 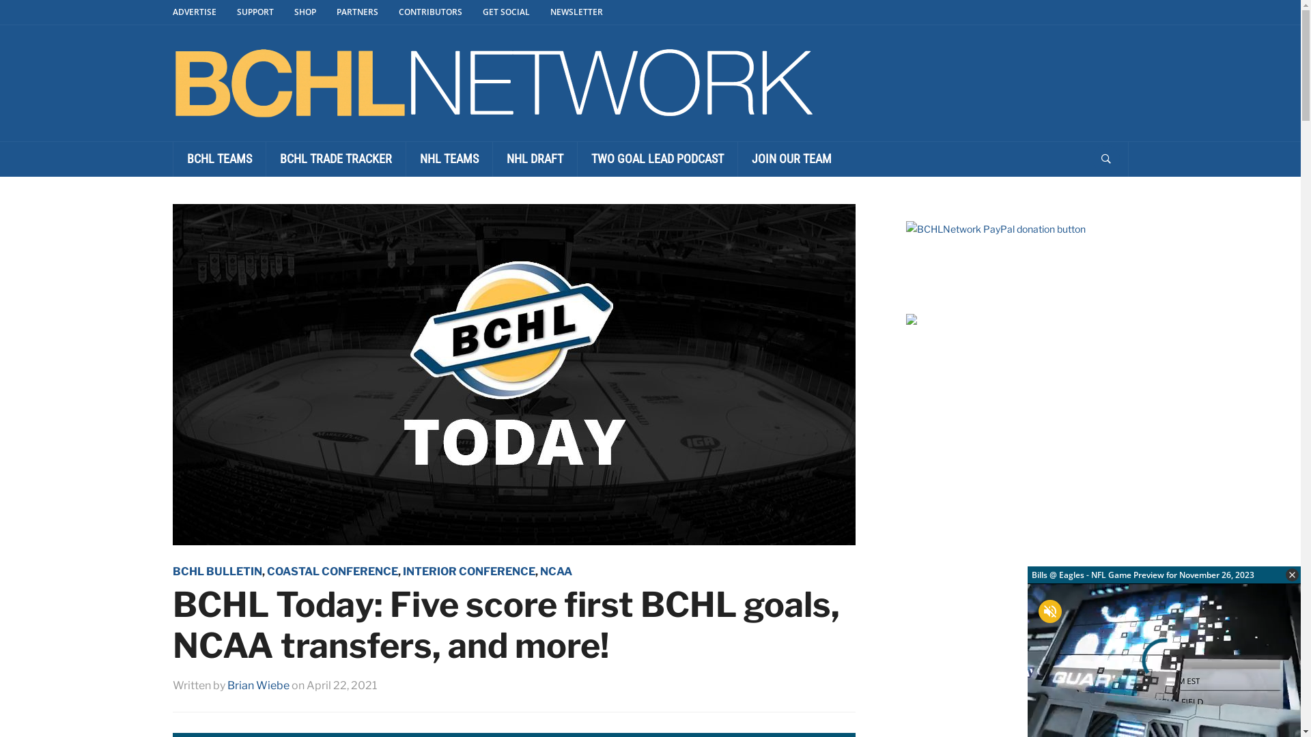 I want to click on NHL TEAMS, so click(x=449, y=160).